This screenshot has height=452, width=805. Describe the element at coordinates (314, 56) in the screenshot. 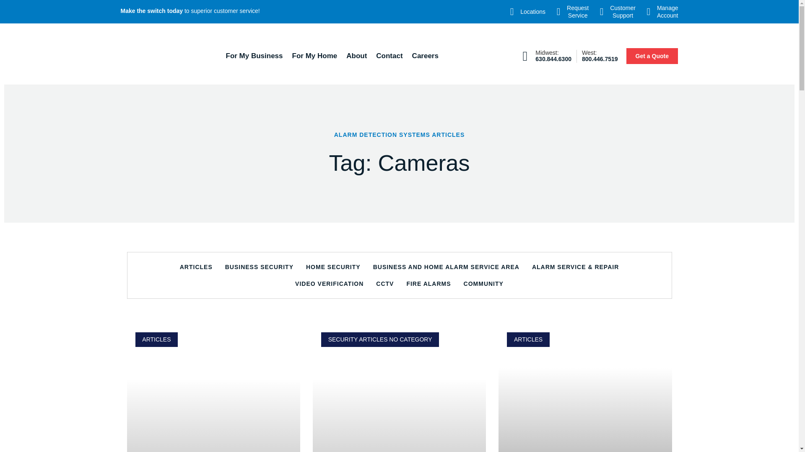

I see `Get a Quote` at that location.